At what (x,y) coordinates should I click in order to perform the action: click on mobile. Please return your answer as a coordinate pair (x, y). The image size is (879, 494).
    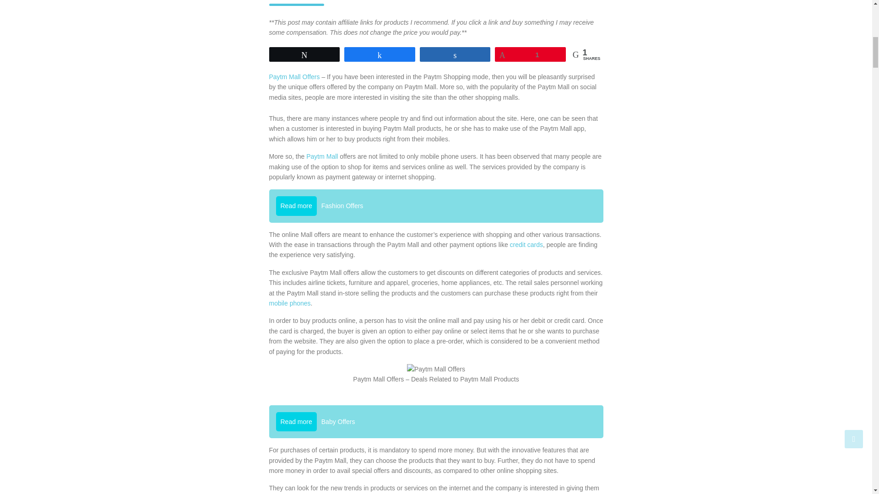
    Looking at the image, I should click on (278, 303).